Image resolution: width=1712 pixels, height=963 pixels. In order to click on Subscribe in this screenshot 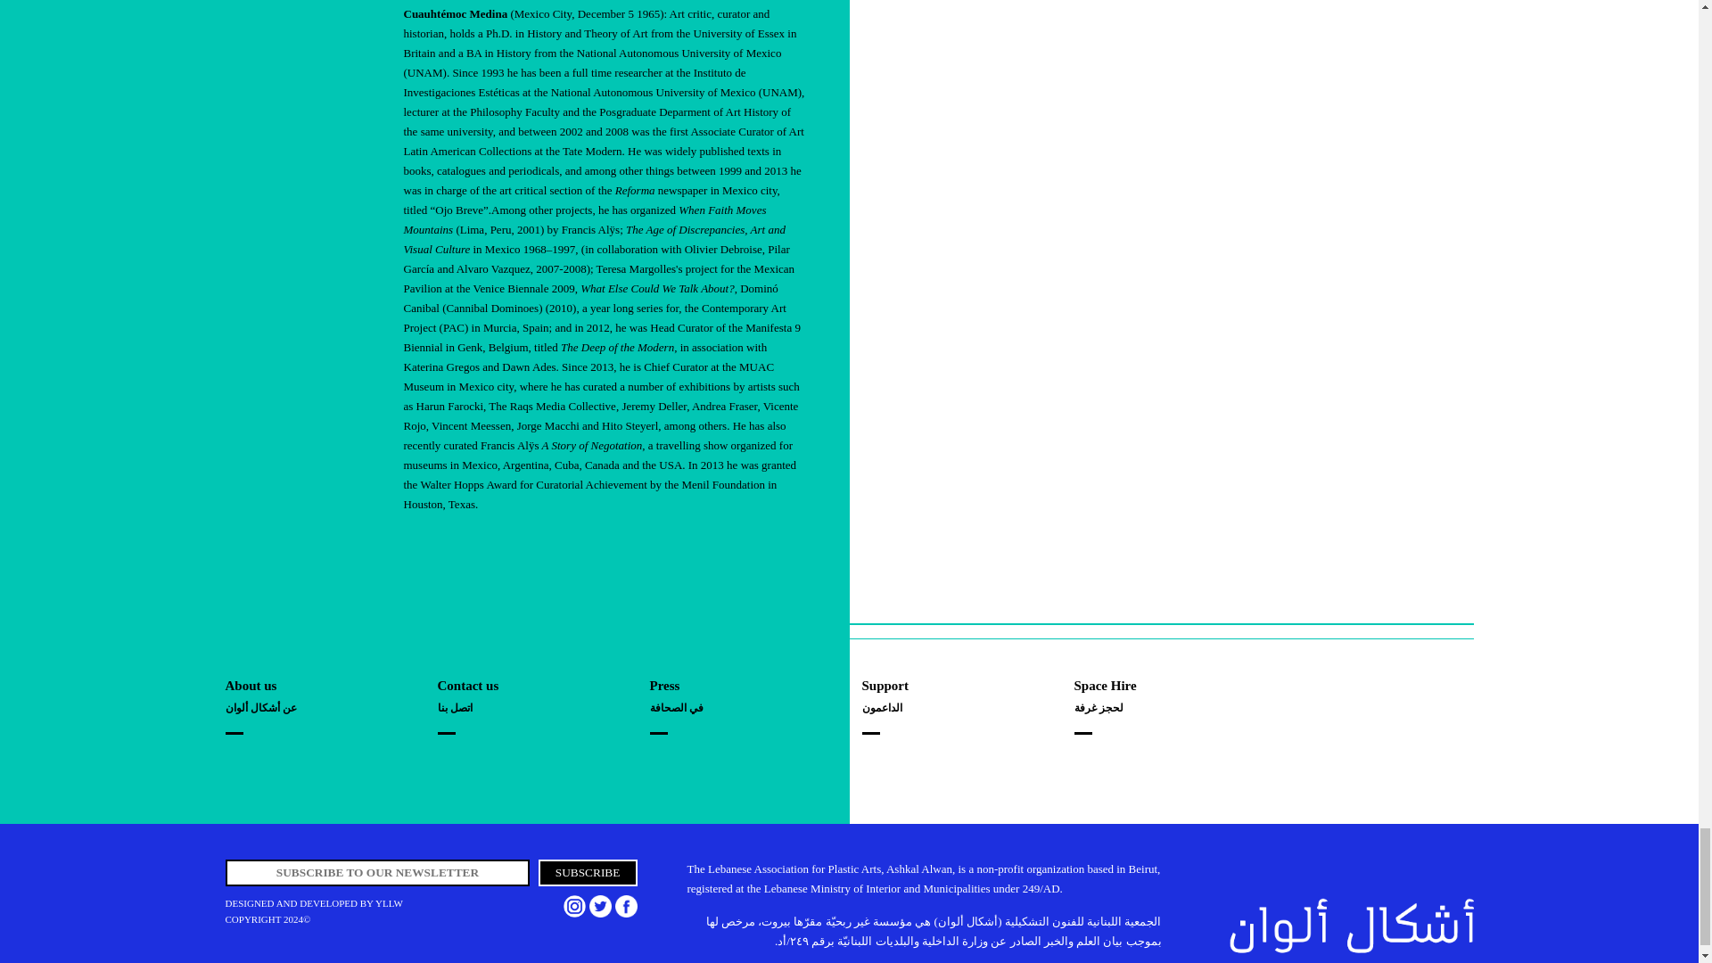, I will do `click(588, 872)`.